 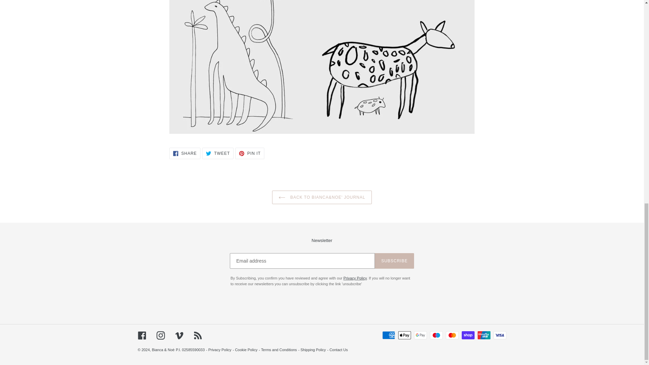 I want to click on Vimeo, so click(x=179, y=335).